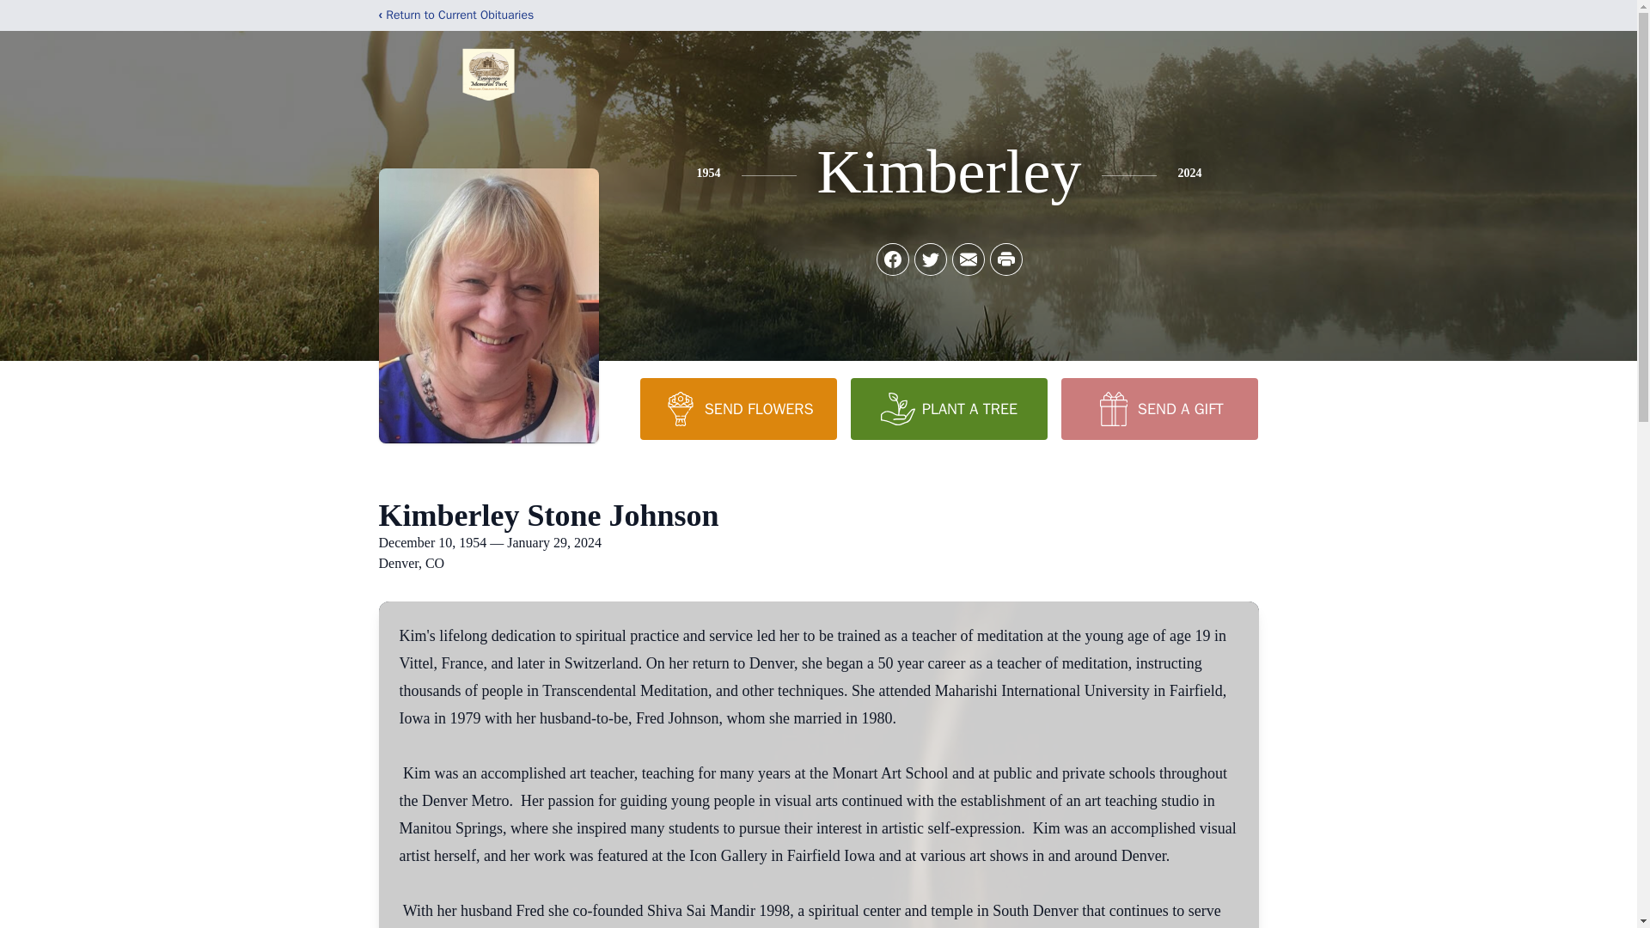  What do you see at coordinates (737, 408) in the screenshot?
I see `SEND FLOWERS` at bounding box center [737, 408].